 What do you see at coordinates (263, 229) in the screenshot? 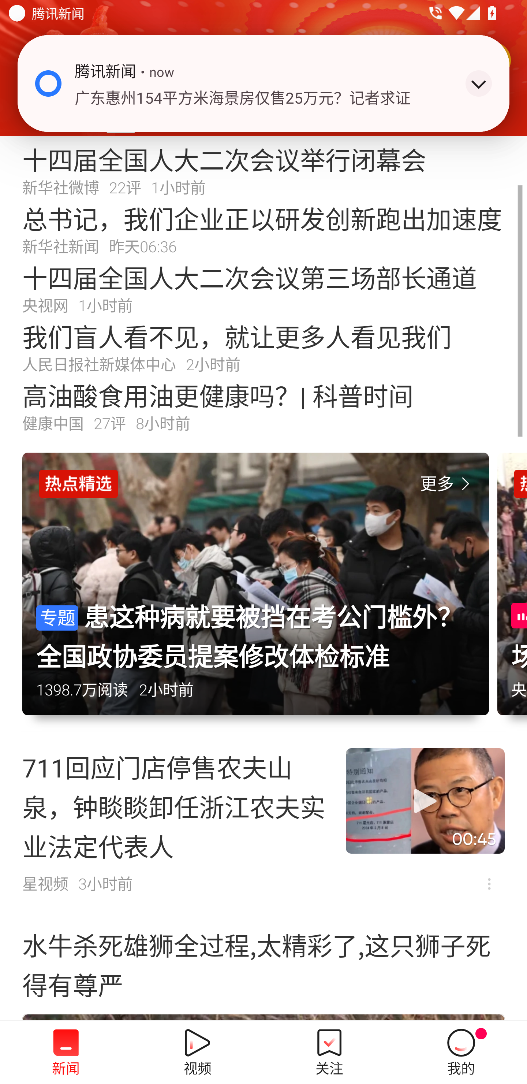
I see `总书记，我们企业正以研发创新跑出加速度 新华社新闻 昨天06:36` at bounding box center [263, 229].